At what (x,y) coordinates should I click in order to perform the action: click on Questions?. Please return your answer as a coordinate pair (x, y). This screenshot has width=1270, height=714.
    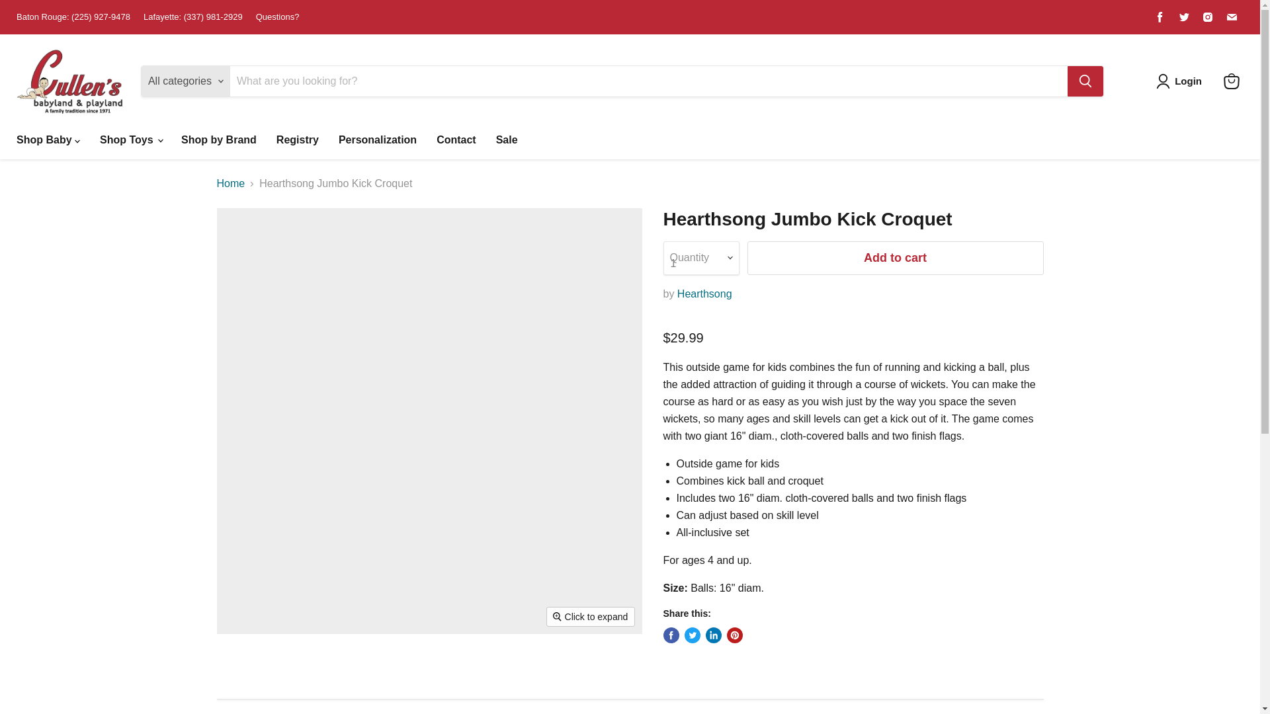
    Looking at the image, I should click on (278, 17).